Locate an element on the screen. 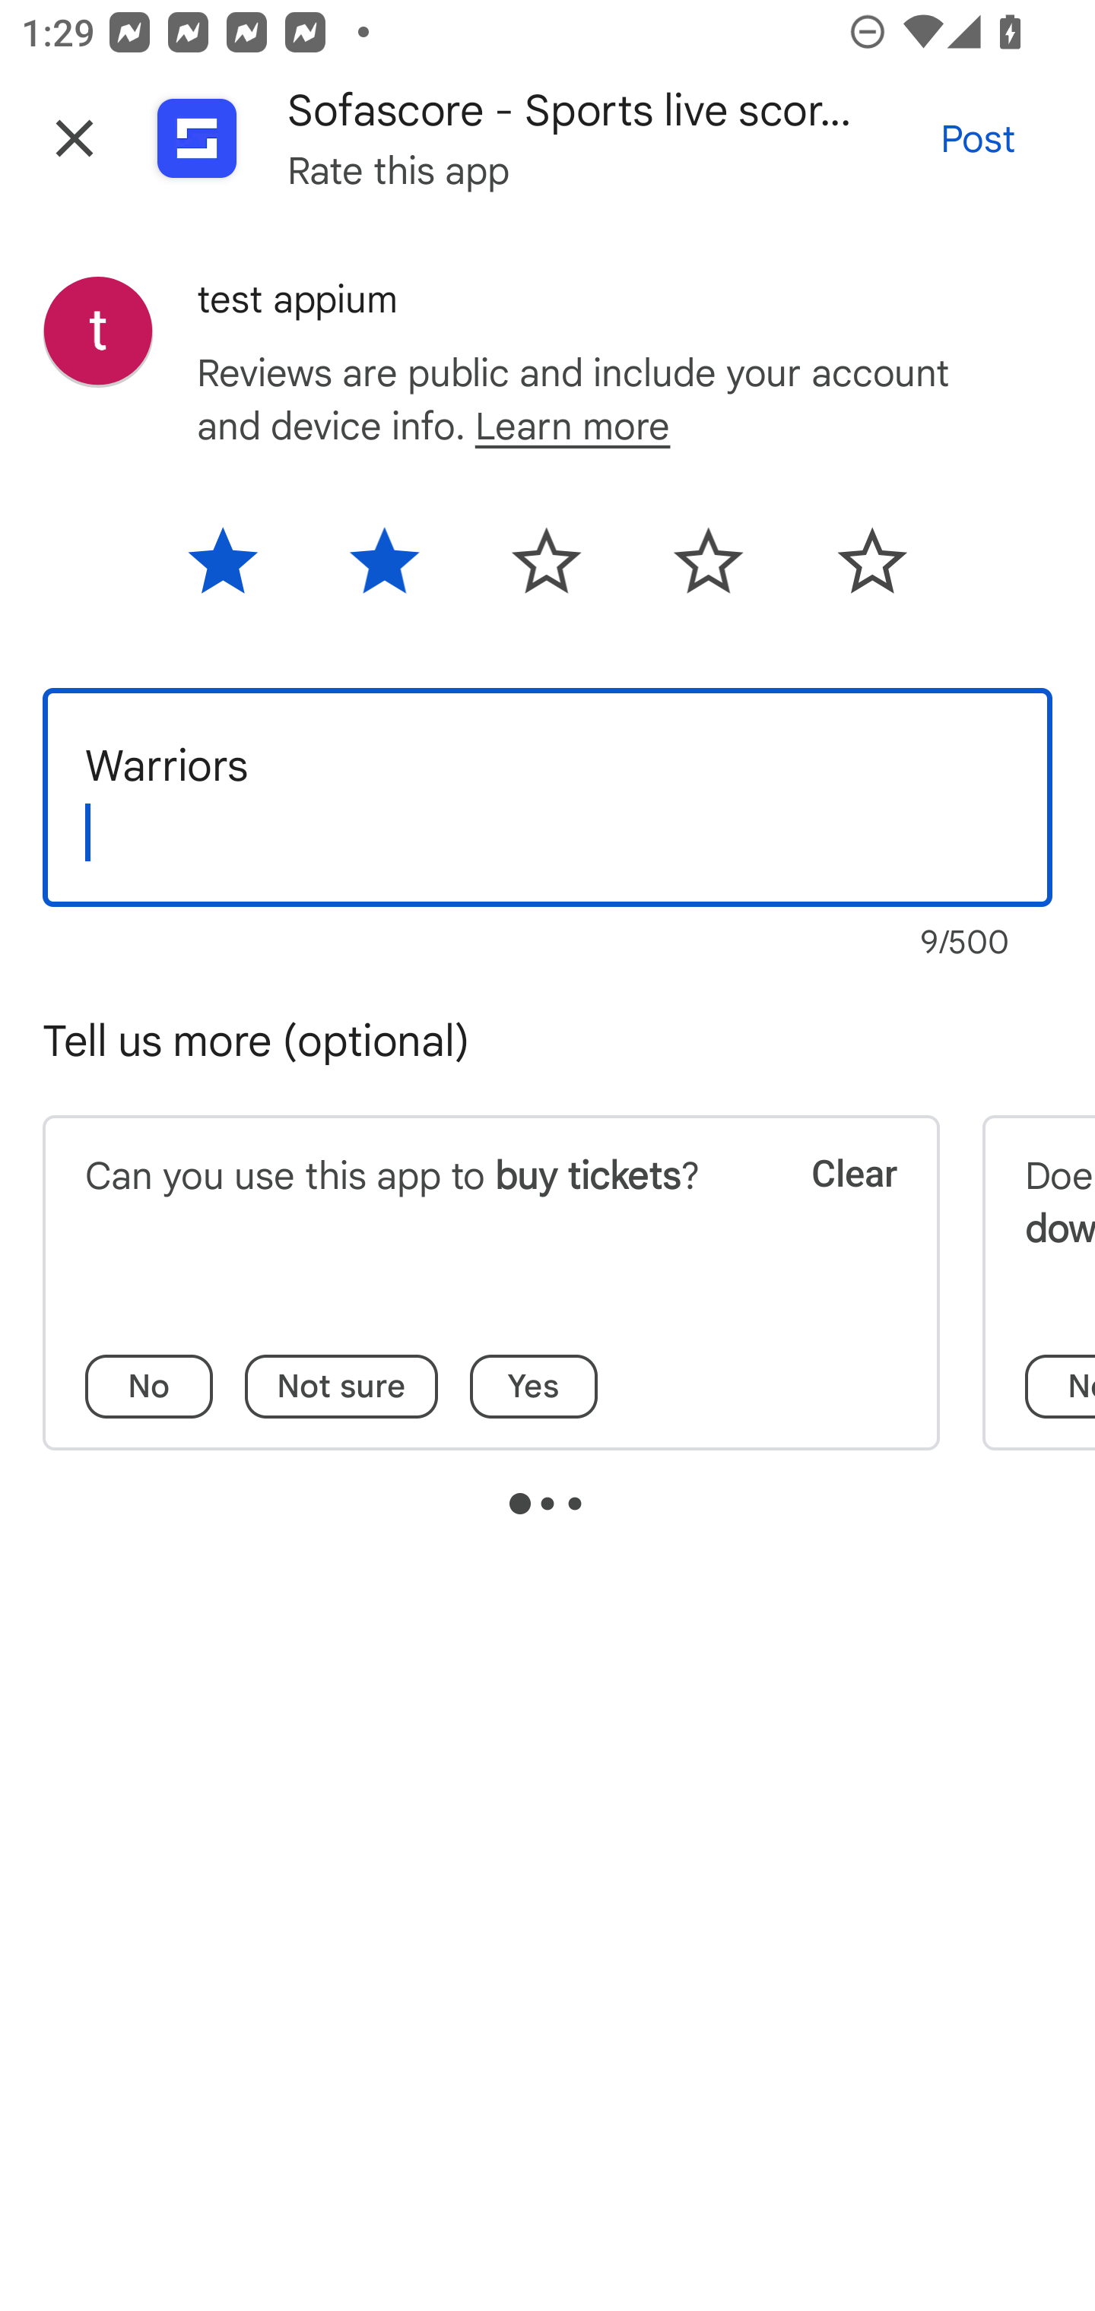 The width and height of the screenshot is (1095, 2311). Close is located at coordinates (75, 138).